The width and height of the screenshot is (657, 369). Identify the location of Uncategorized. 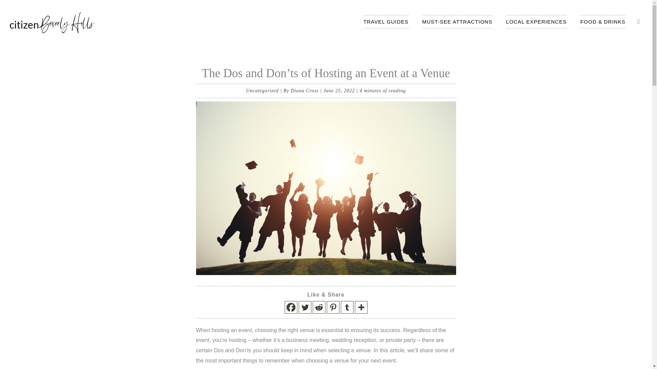
(262, 91).